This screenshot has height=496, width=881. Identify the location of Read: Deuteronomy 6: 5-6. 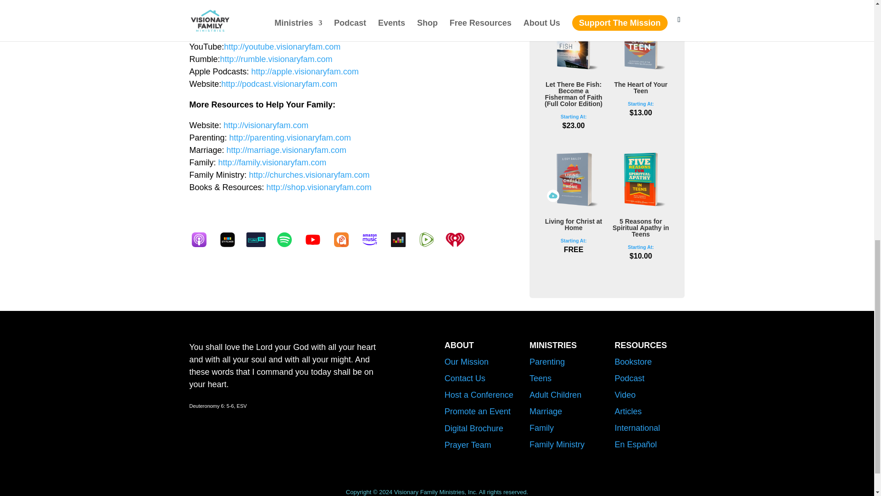
(217, 406).